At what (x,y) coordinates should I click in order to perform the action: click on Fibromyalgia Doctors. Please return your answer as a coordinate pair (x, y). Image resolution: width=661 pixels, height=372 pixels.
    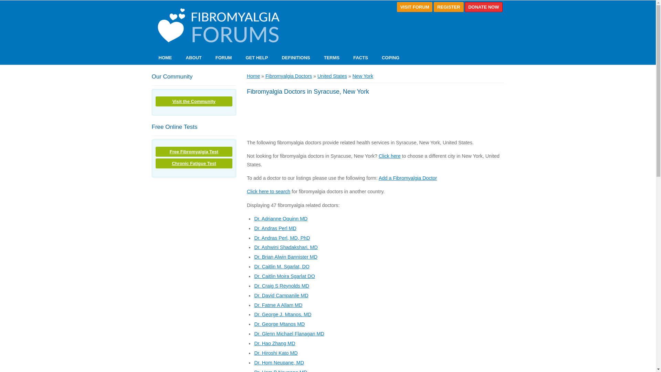
    Looking at the image, I should click on (288, 76).